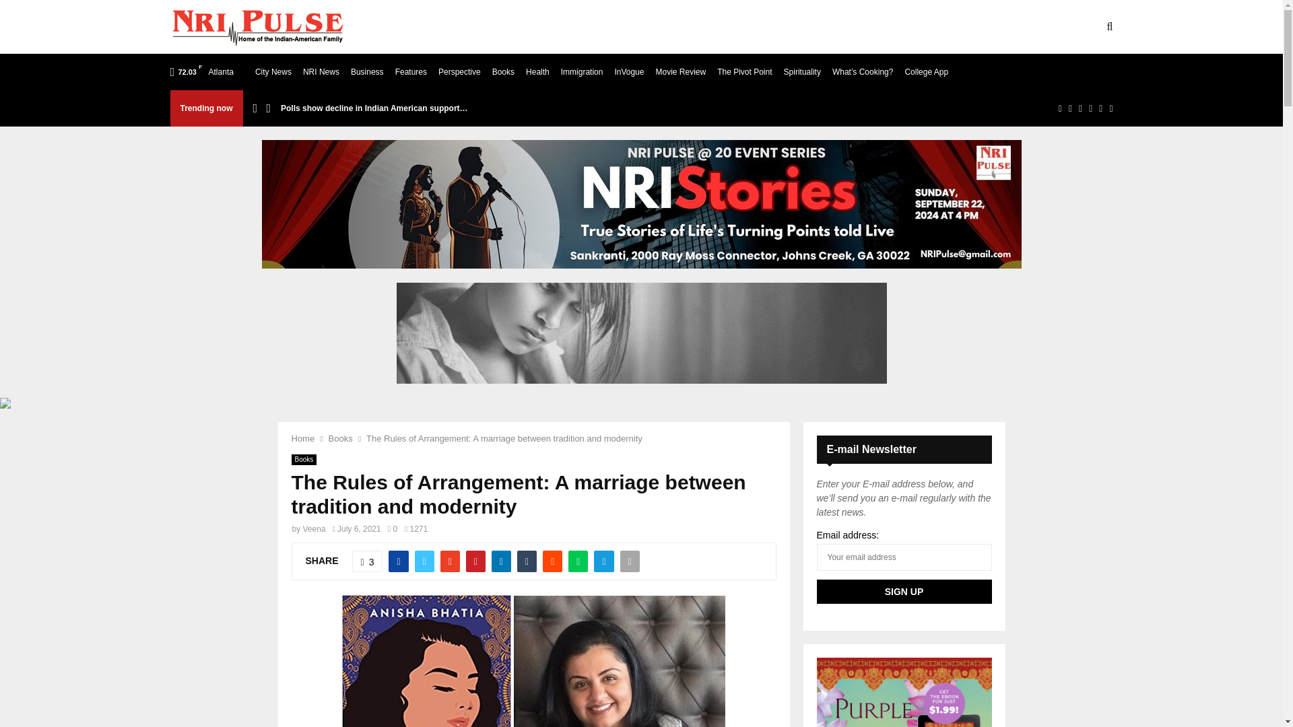 This screenshot has height=727, width=1293. Describe the element at coordinates (367, 71) in the screenshot. I see `Business` at that location.